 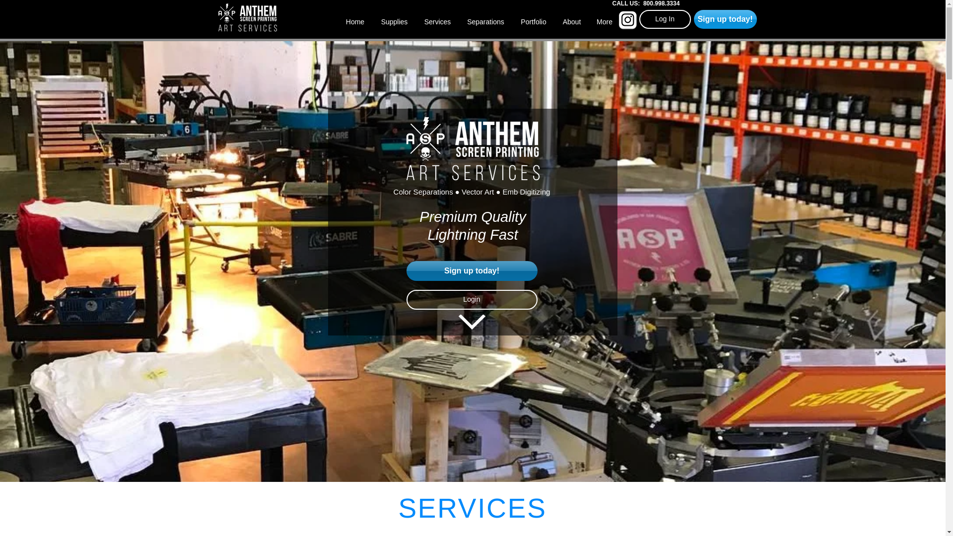 What do you see at coordinates (572, 22) in the screenshot?
I see `About` at bounding box center [572, 22].